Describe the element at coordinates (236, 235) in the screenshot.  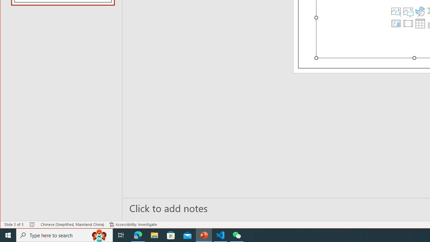
I see `WeChat - 1 running window` at that location.